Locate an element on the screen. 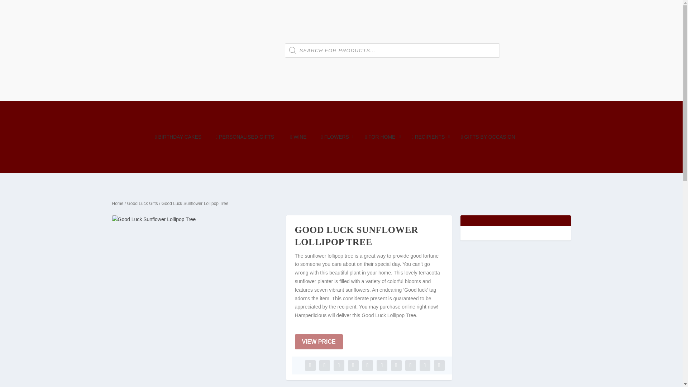  Share "Good Luck Sunflower Lollipop Tree" via Email is located at coordinates (424, 365).